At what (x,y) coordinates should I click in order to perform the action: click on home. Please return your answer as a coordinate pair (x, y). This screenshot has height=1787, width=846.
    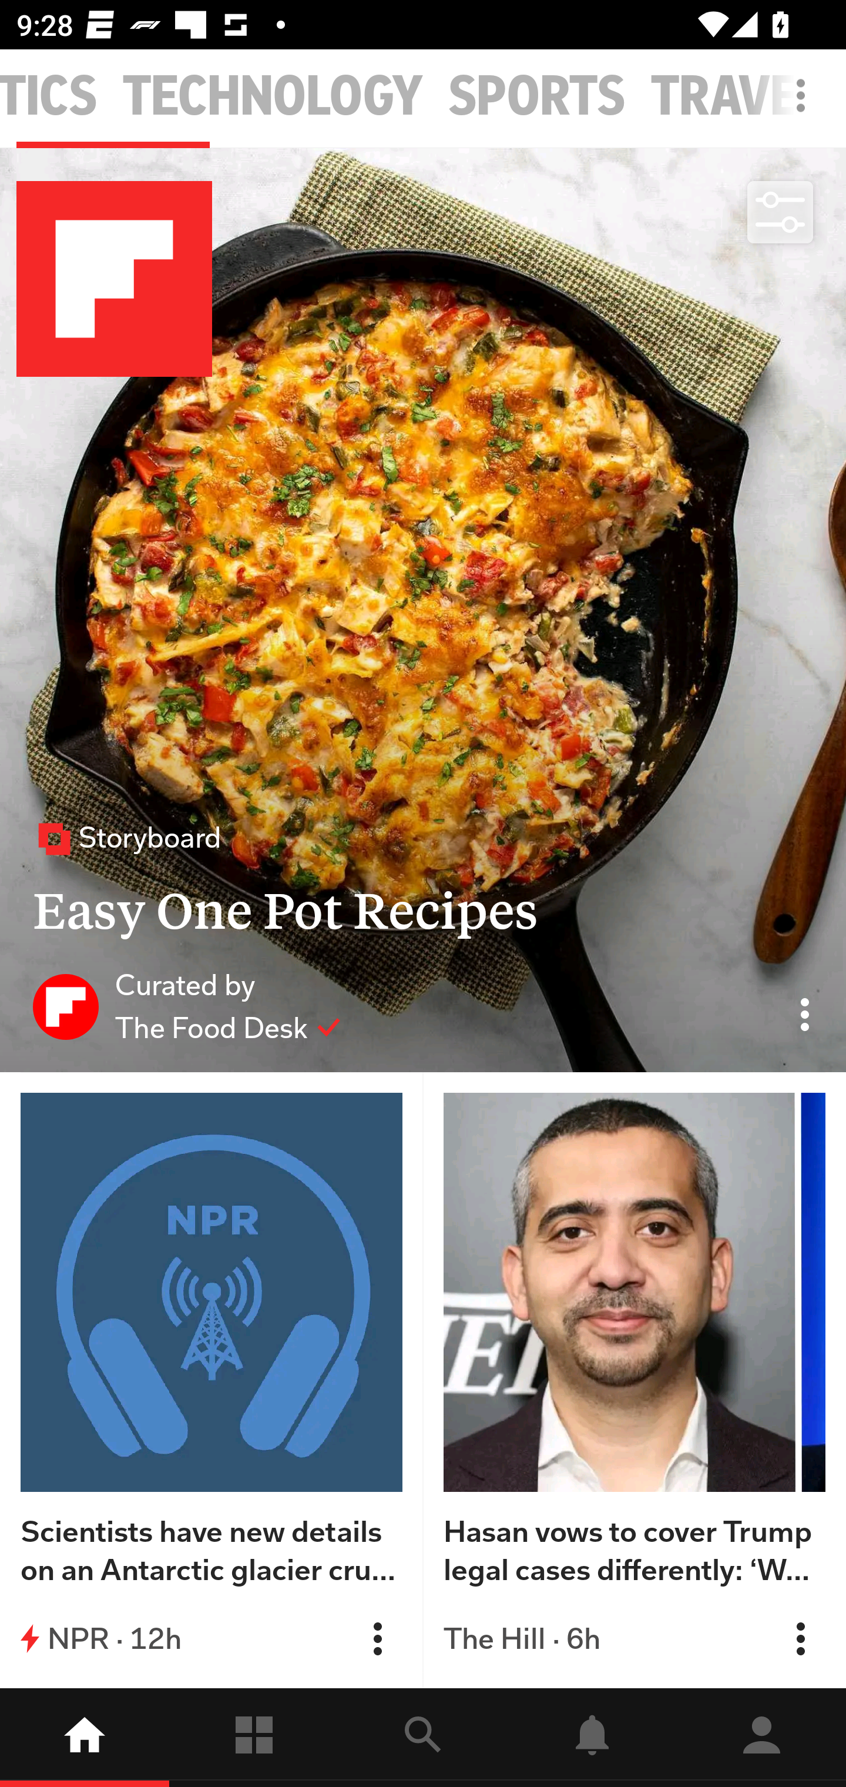
    Looking at the image, I should click on (85, 1738).